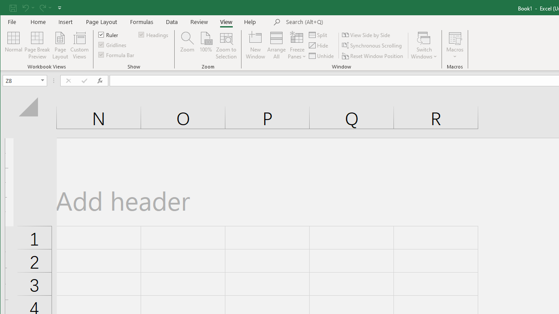 The height and width of the screenshot is (314, 559). Describe the element at coordinates (79, 45) in the screenshot. I see `Custom Views...` at that location.